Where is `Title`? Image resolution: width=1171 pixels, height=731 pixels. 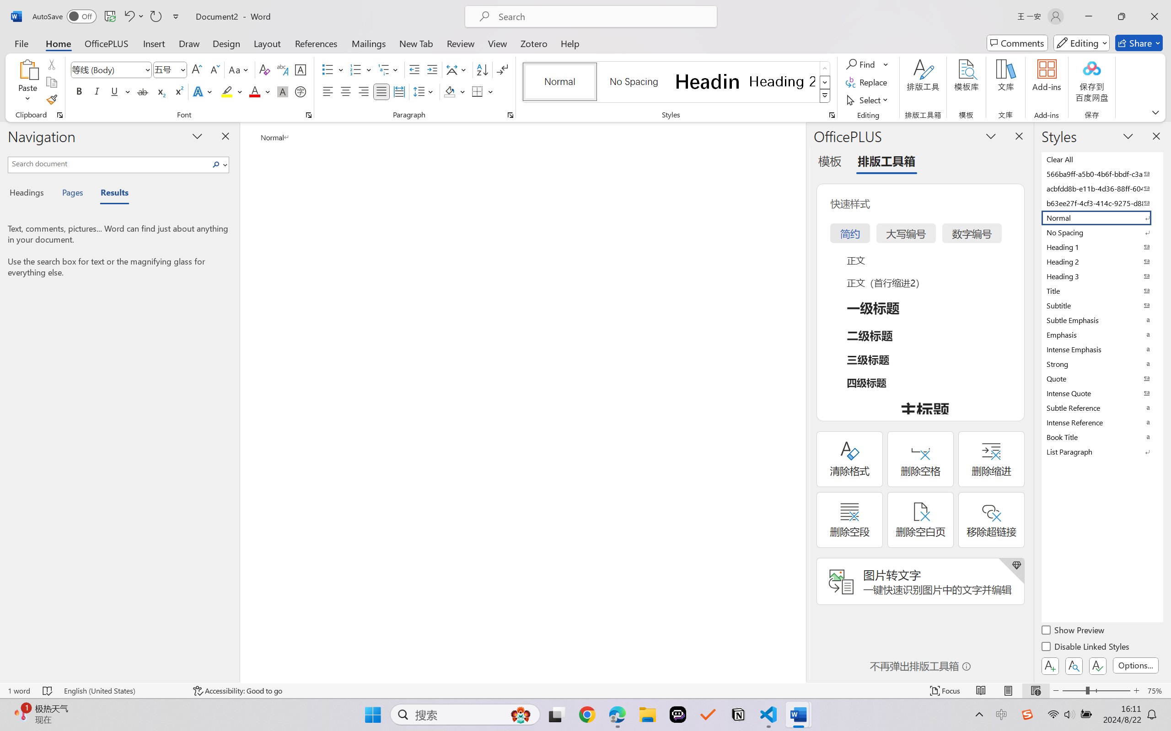 Title is located at coordinates (1101, 291).